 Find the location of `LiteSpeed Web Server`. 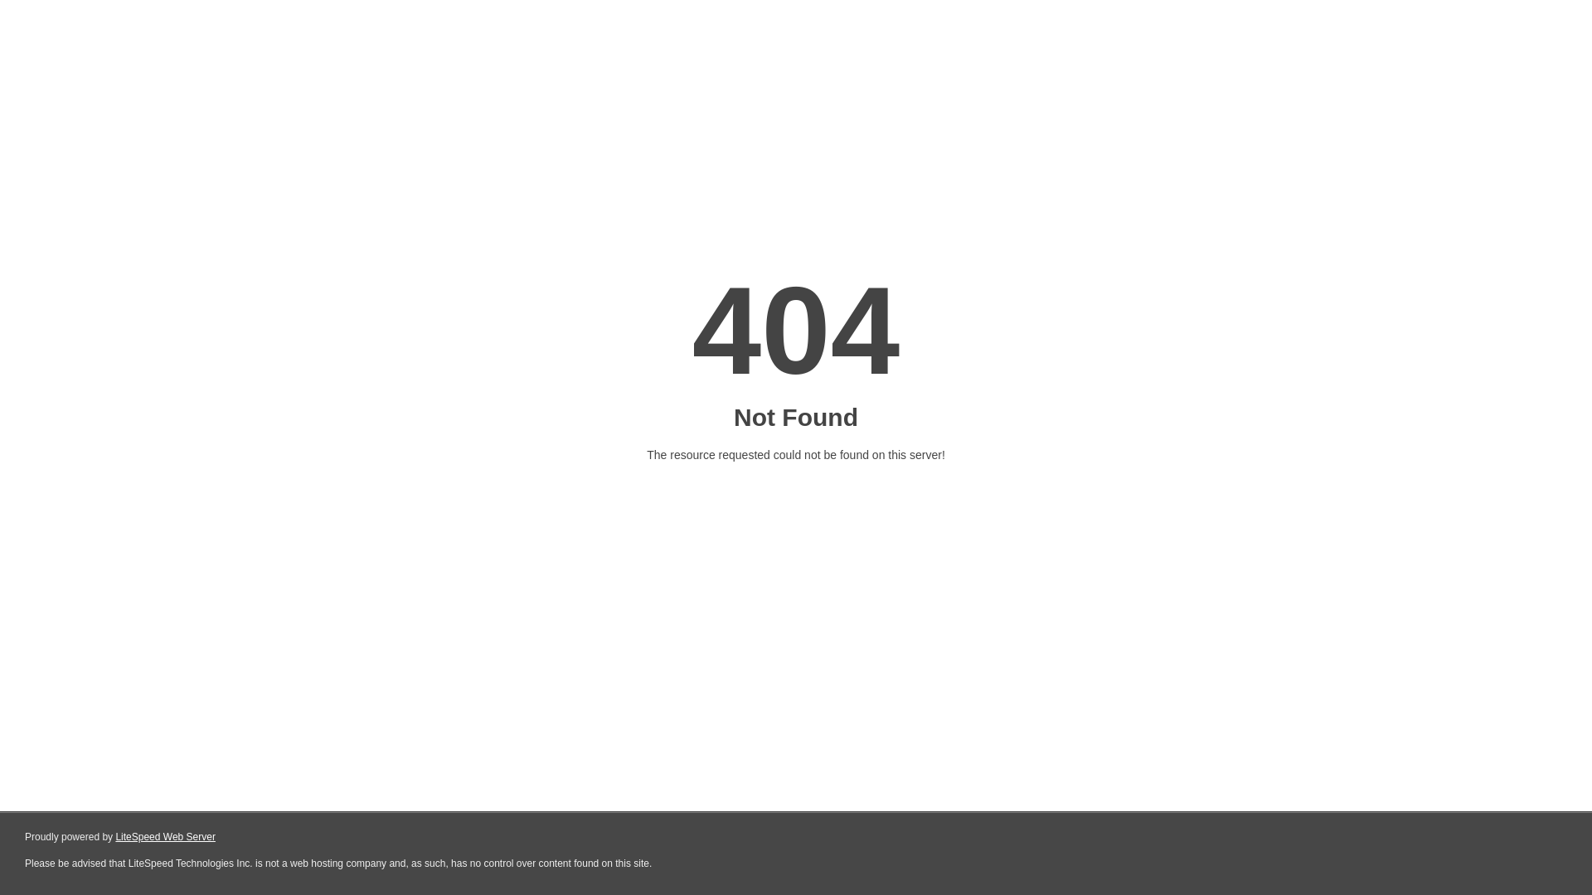

LiteSpeed Web Server is located at coordinates (166, 837).